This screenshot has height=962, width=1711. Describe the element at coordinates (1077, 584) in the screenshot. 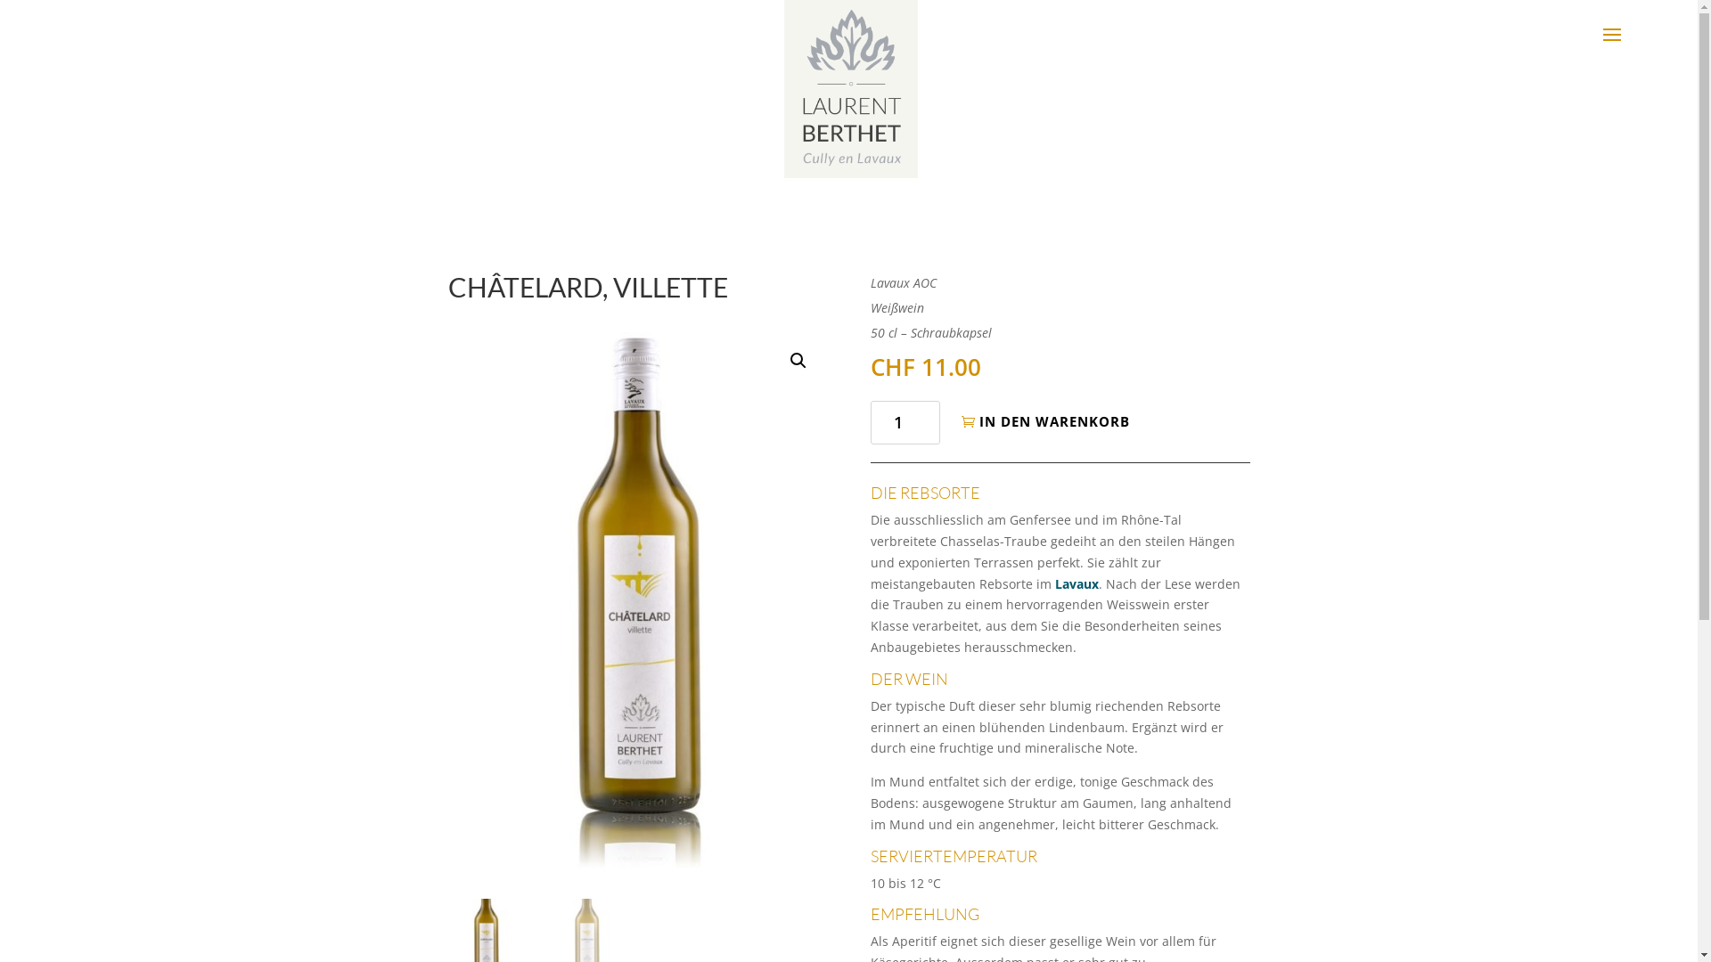

I see `Lavaux` at that location.